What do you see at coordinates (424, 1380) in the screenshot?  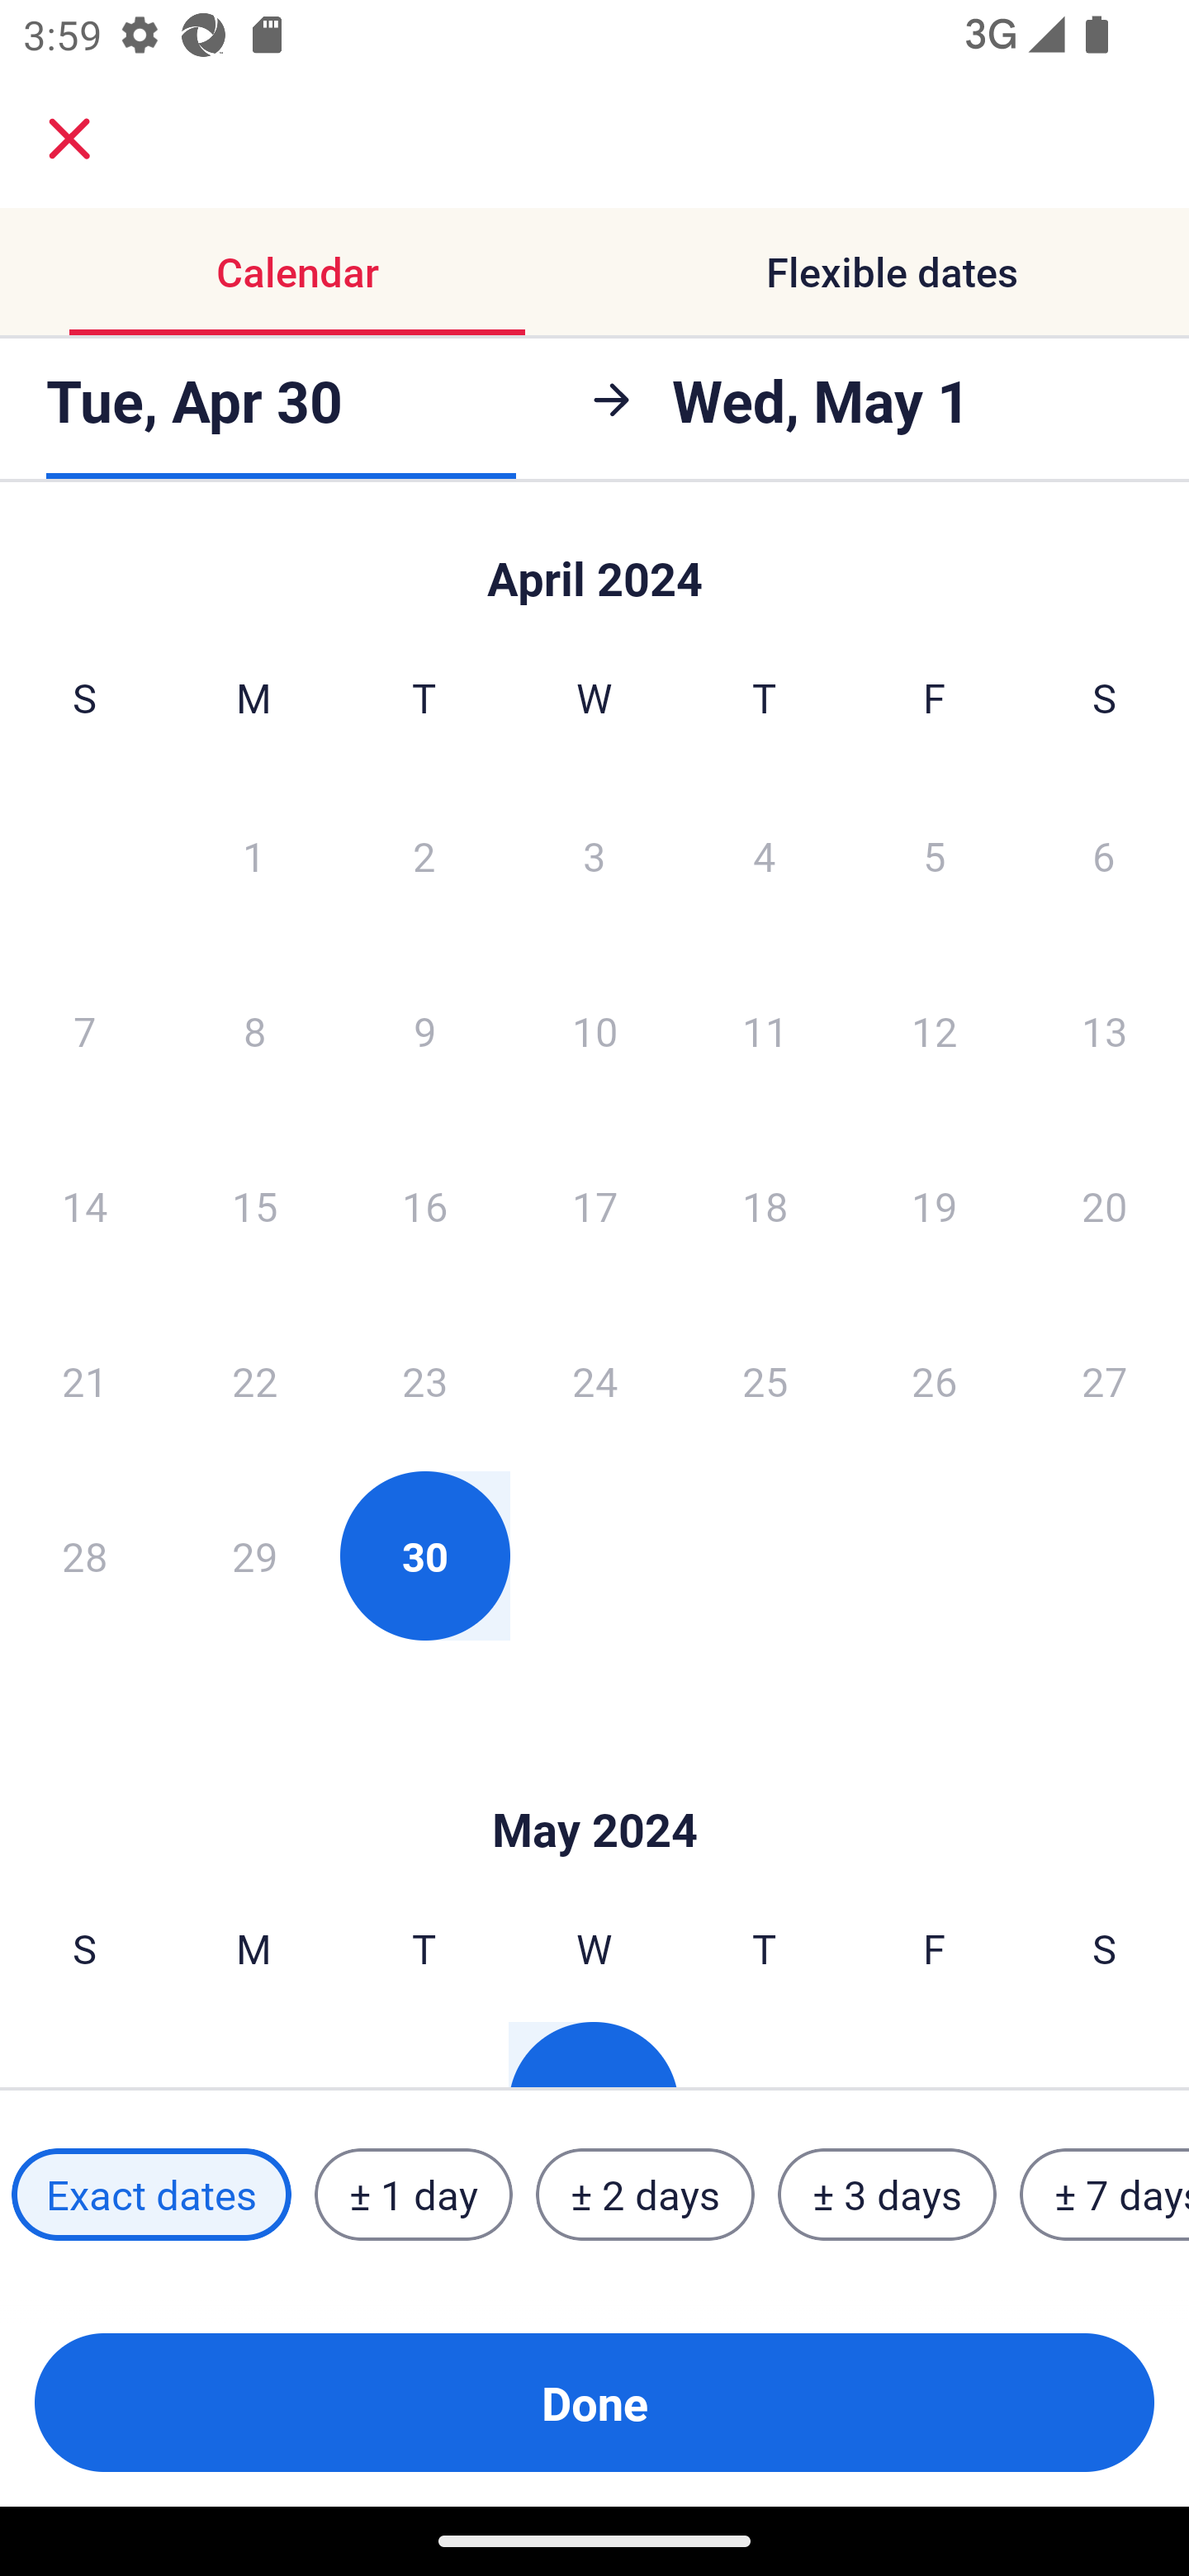 I see `23 Tuesday, April 23, 2024` at bounding box center [424, 1380].